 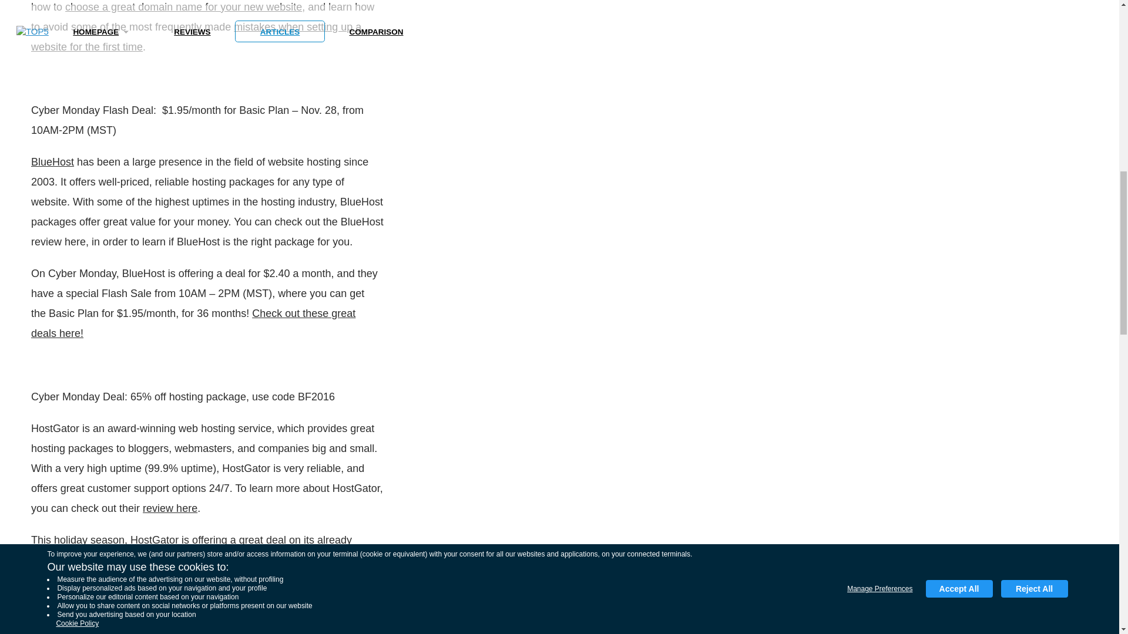 I want to click on Check out these great deals here!, so click(x=193, y=323).